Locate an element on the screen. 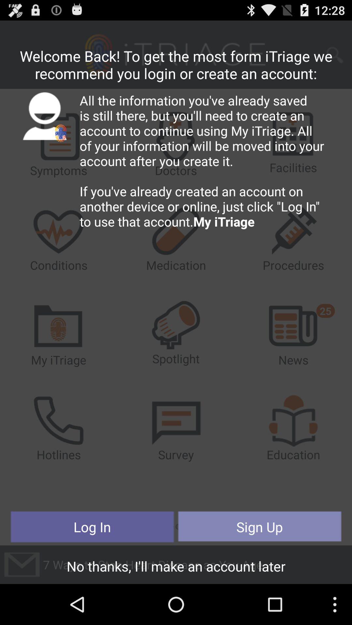 The height and width of the screenshot is (625, 352). turn off button below the log in item is located at coordinates (176, 568).